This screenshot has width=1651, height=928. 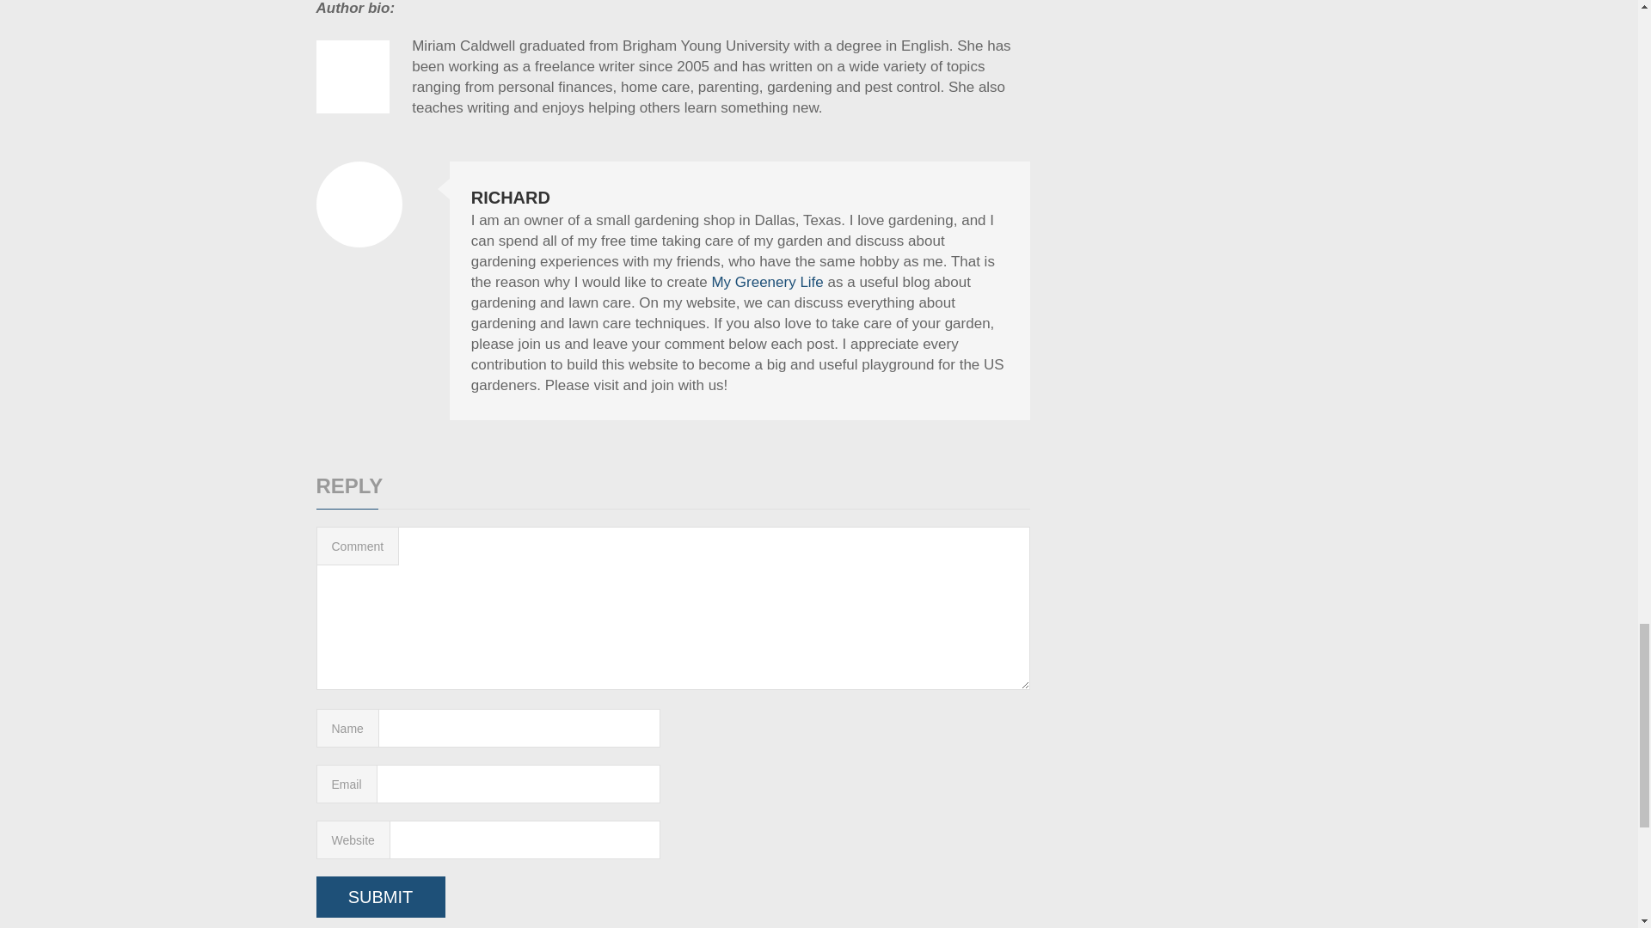 What do you see at coordinates (381, 897) in the screenshot?
I see `Submit` at bounding box center [381, 897].